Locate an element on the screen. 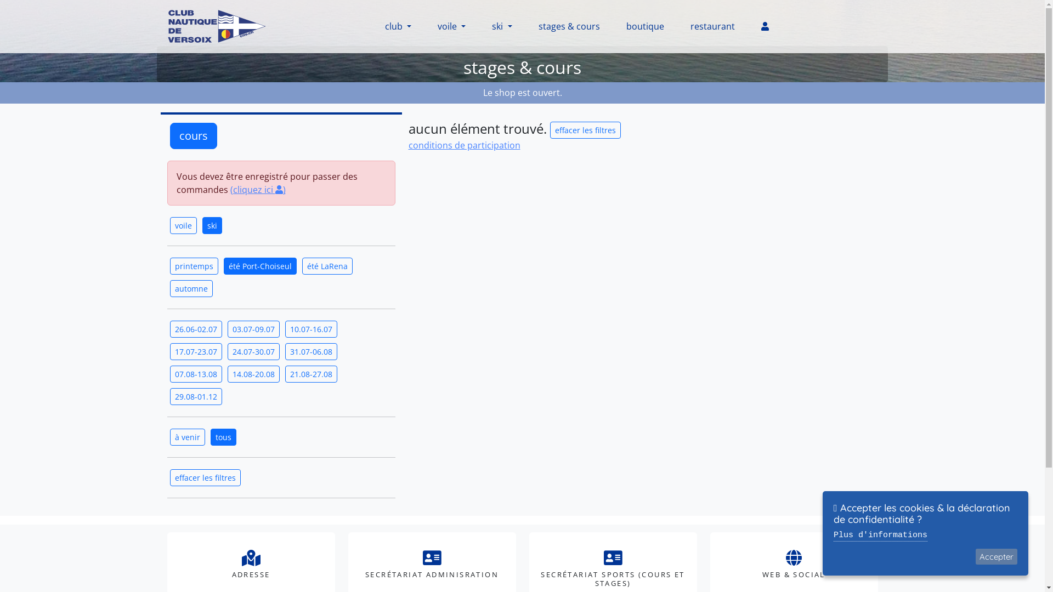  21.08-27.08 is located at coordinates (312, 374).